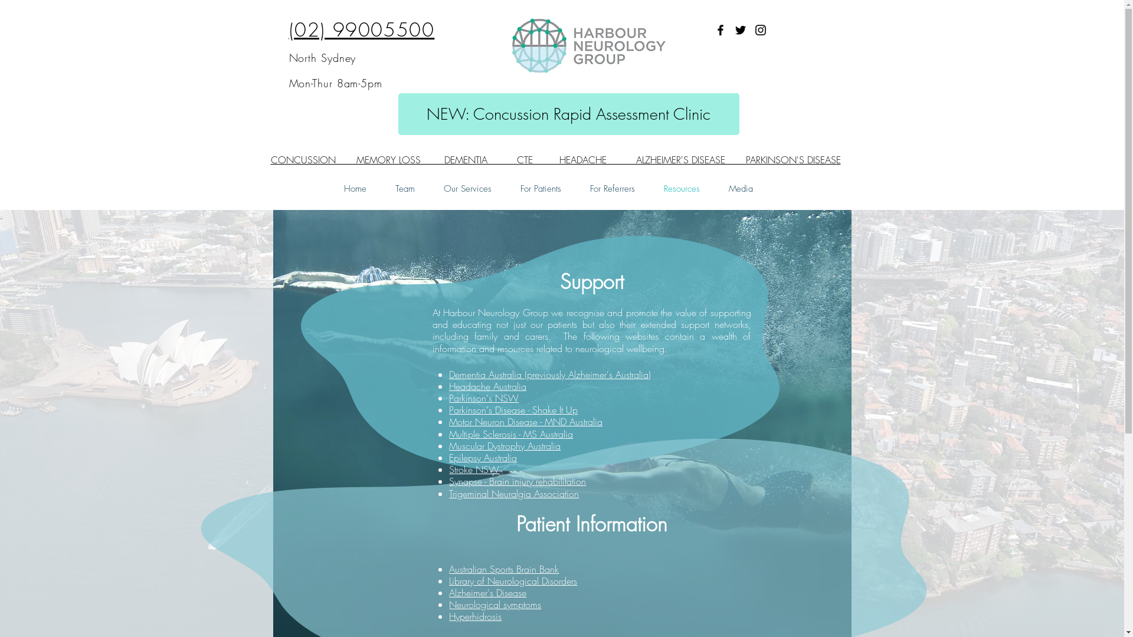  I want to click on Library of Neurological Disorders, so click(513, 581).